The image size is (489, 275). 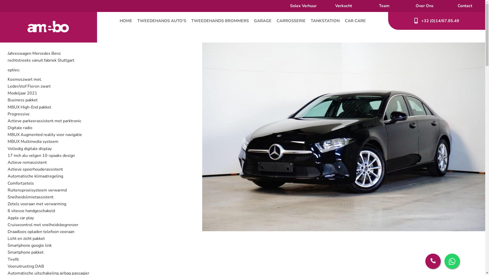 What do you see at coordinates (291, 21) in the screenshot?
I see `CARROSSERIE` at bounding box center [291, 21].